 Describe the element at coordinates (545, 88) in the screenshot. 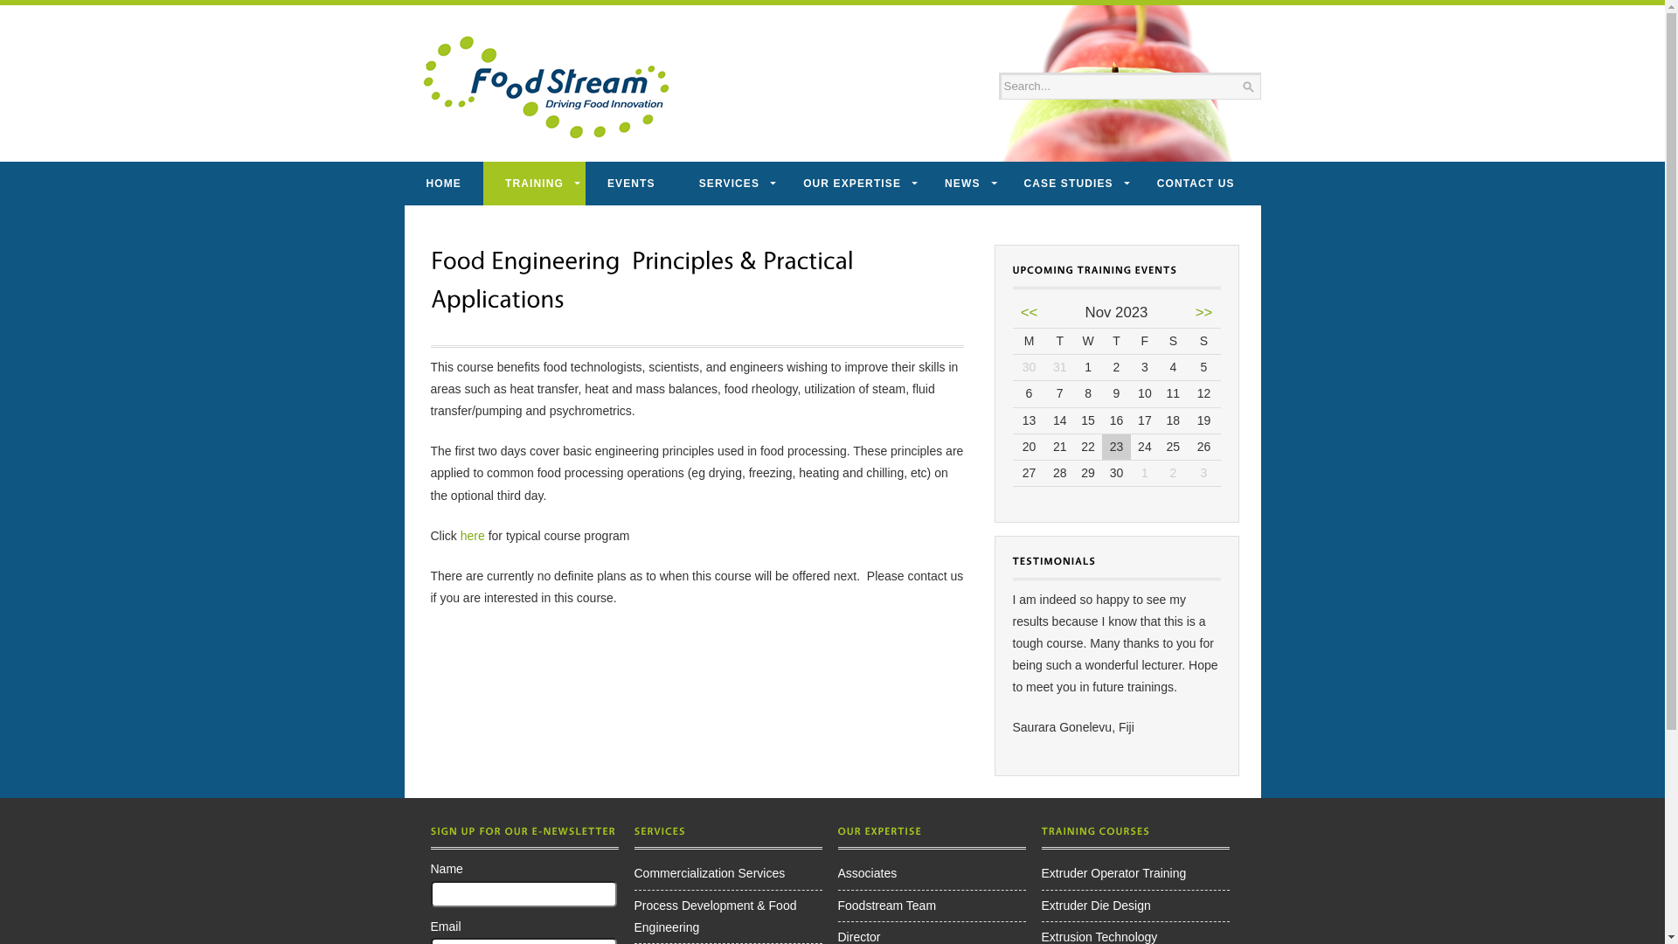

I see `Foodstream` at that location.